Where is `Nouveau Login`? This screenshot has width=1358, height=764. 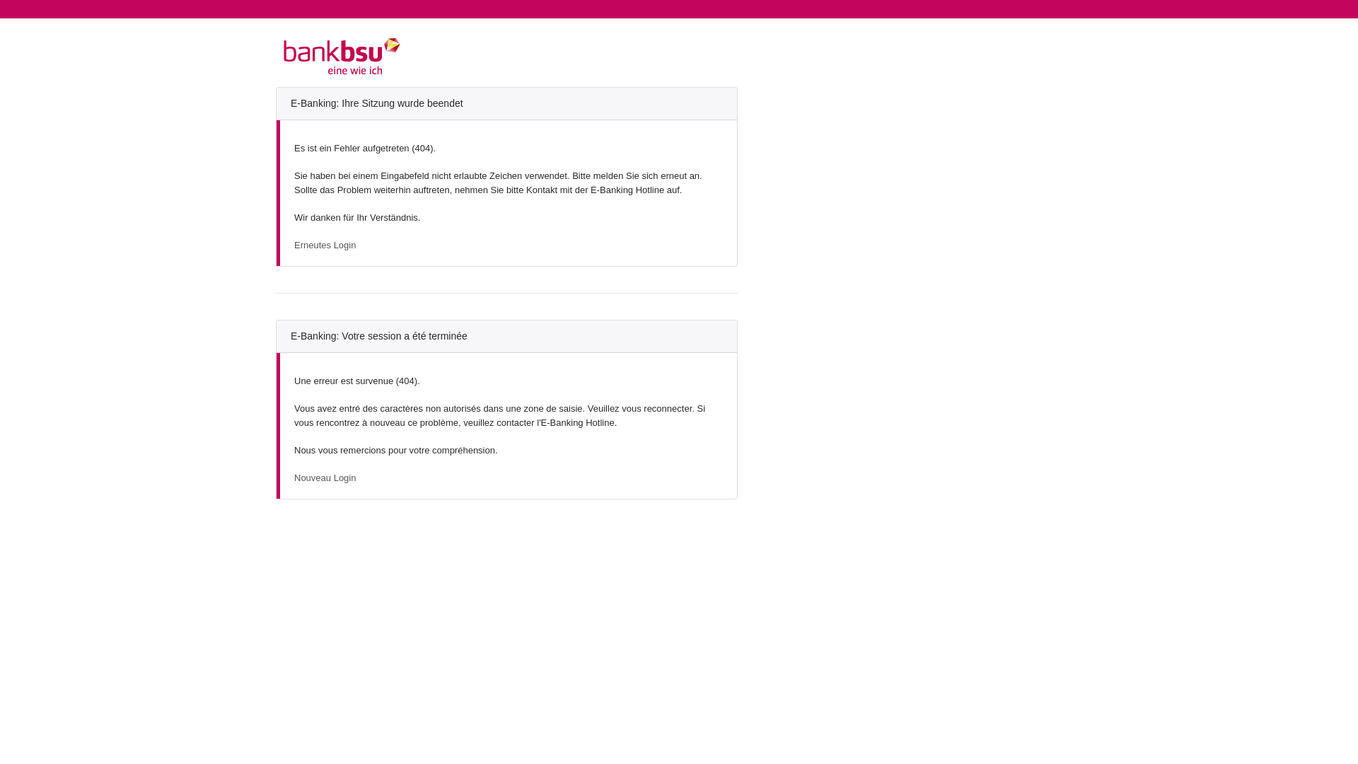
Nouveau Login is located at coordinates (325, 478).